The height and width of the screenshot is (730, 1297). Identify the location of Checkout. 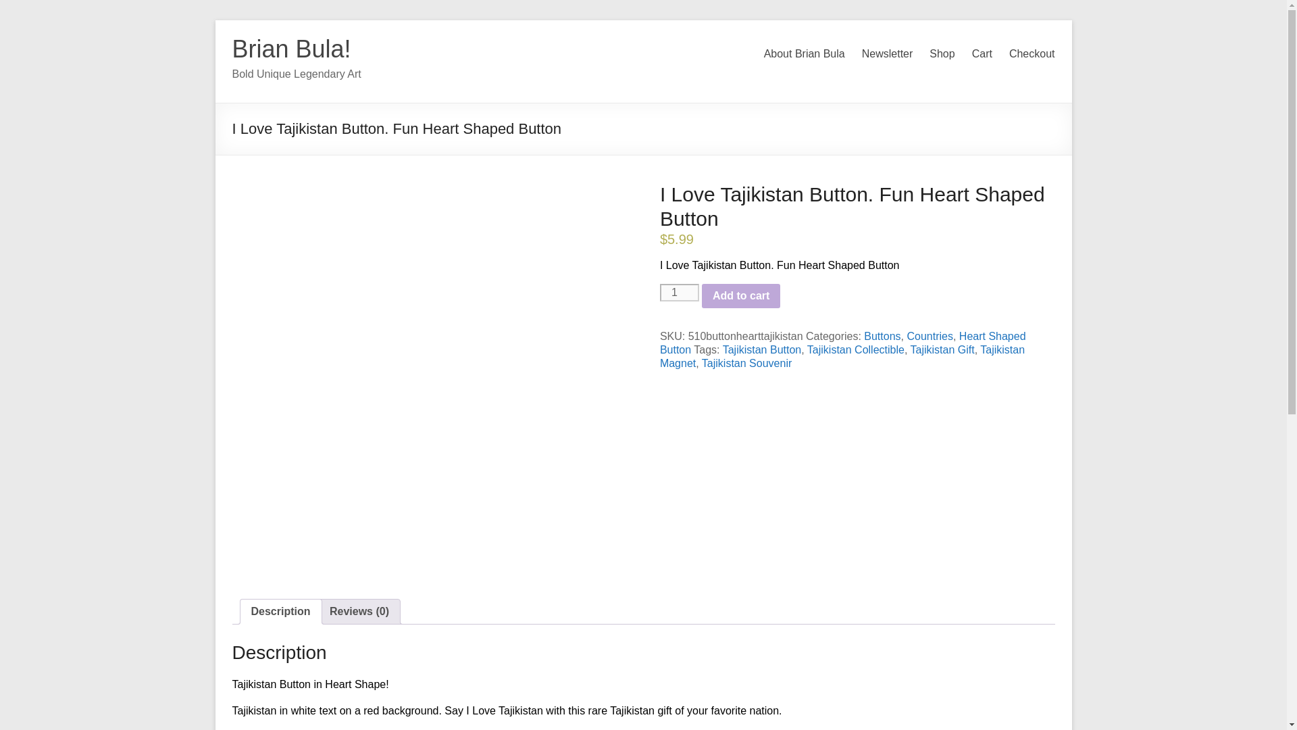
(1032, 54).